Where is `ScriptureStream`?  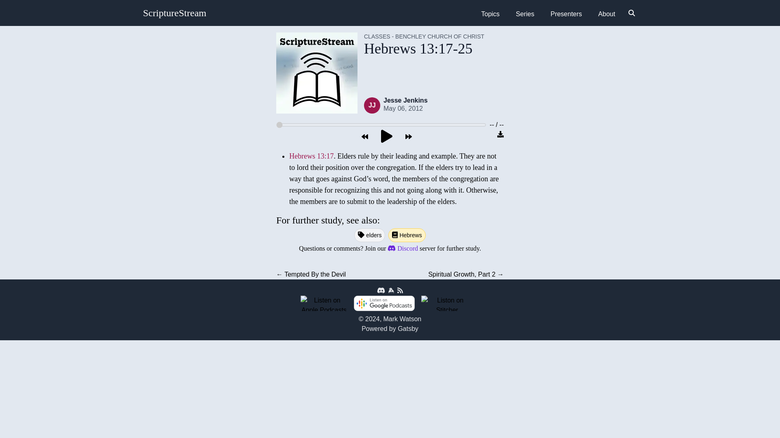 ScriptureStream is located at coordinates (175, 13).